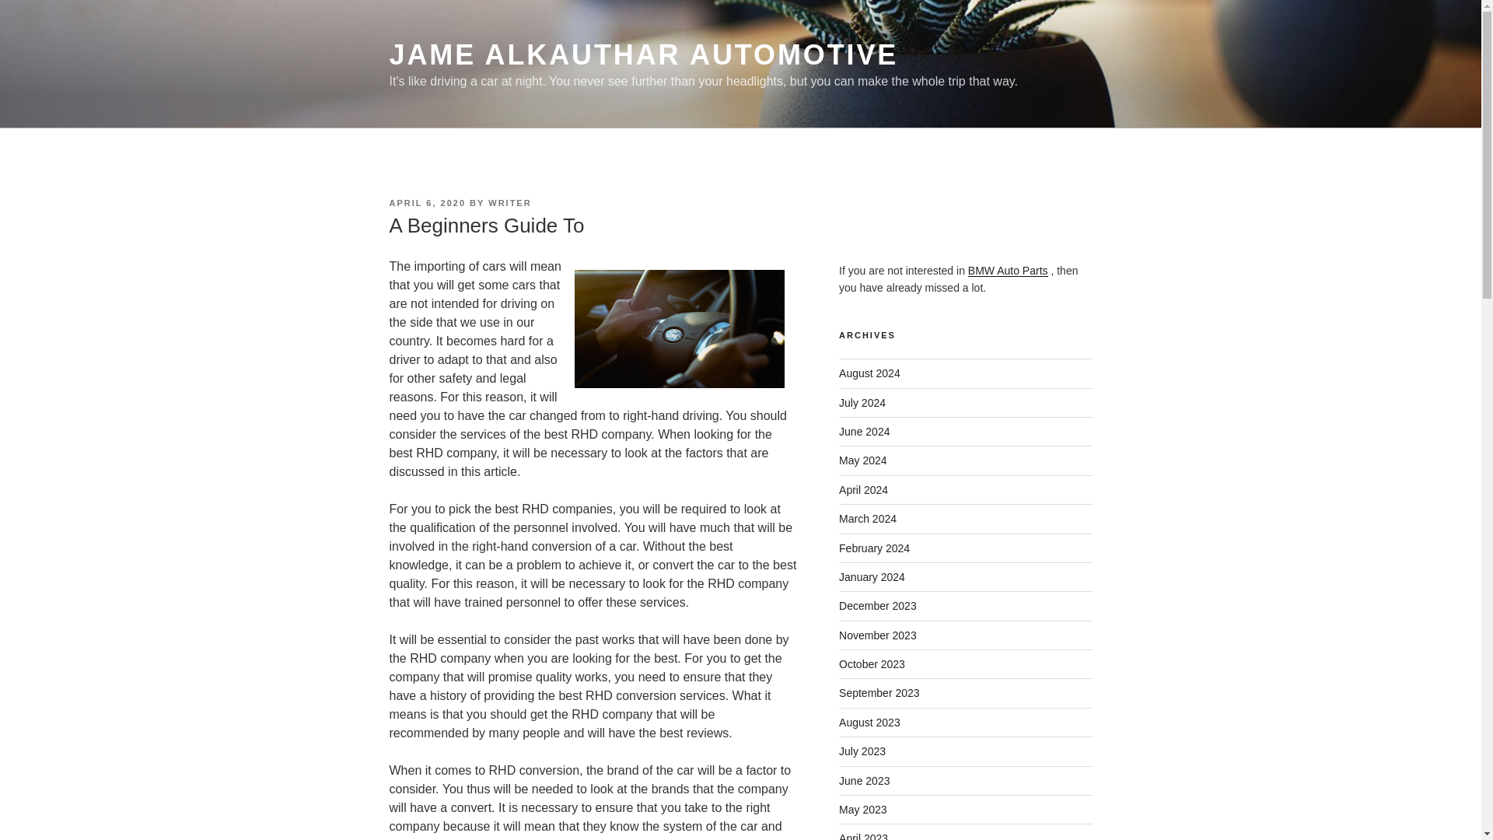 The height and width of the screenshot is (840, 1493). I want to click on July 2023, so click(862, 751).